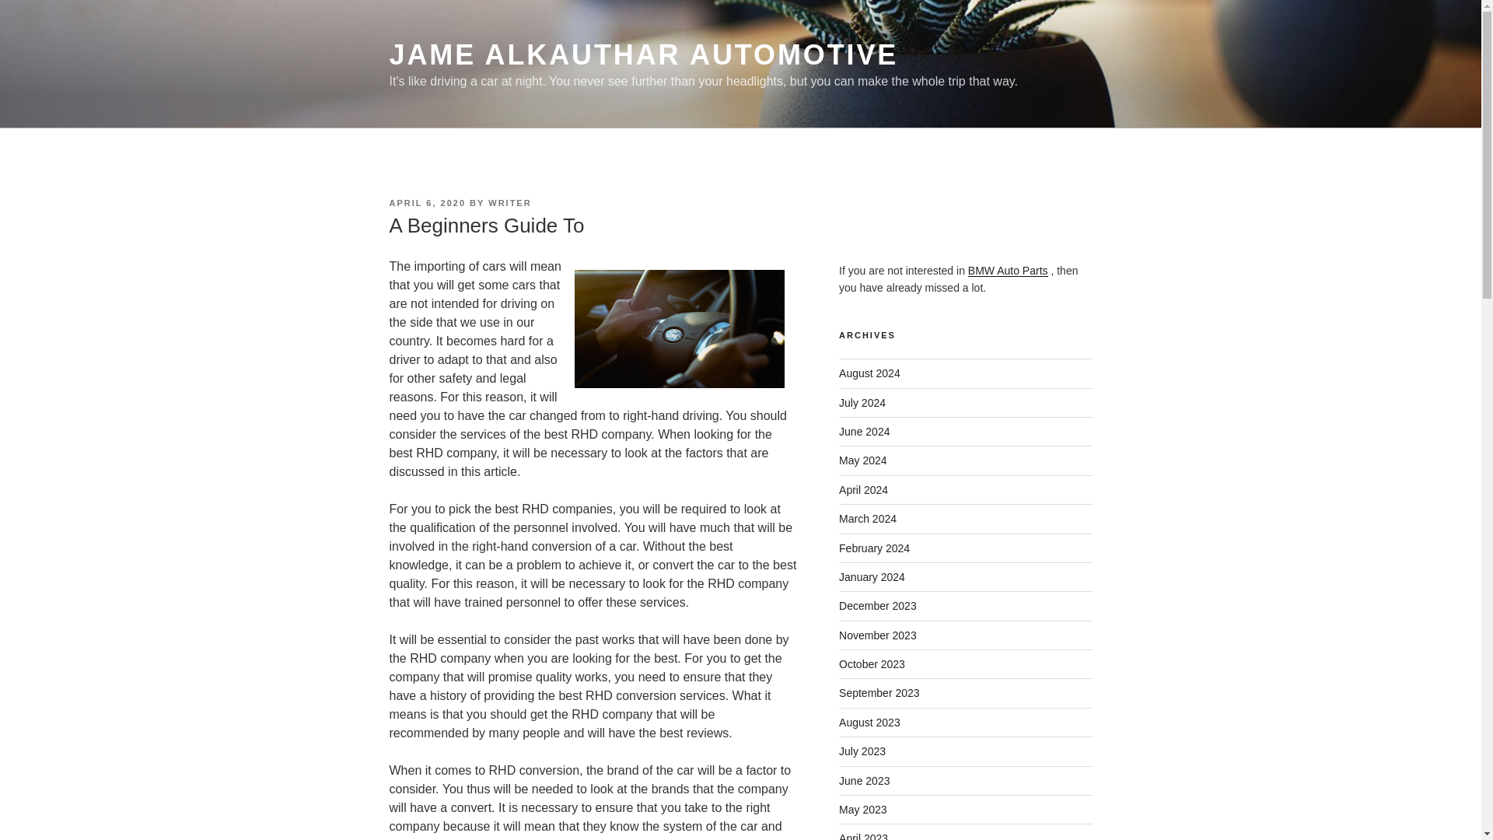 The height and width of the screenshot is (840, 1493). I want to click on July 2023, so click(862, 751).